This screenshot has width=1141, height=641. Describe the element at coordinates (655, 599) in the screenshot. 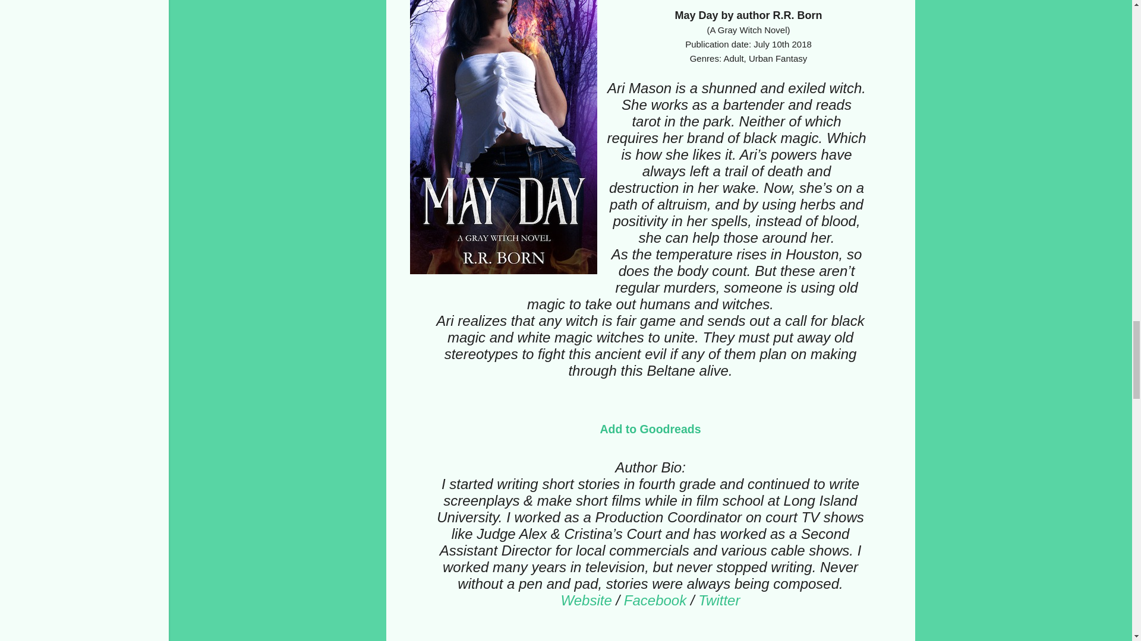

I see `Facebook` at that location.